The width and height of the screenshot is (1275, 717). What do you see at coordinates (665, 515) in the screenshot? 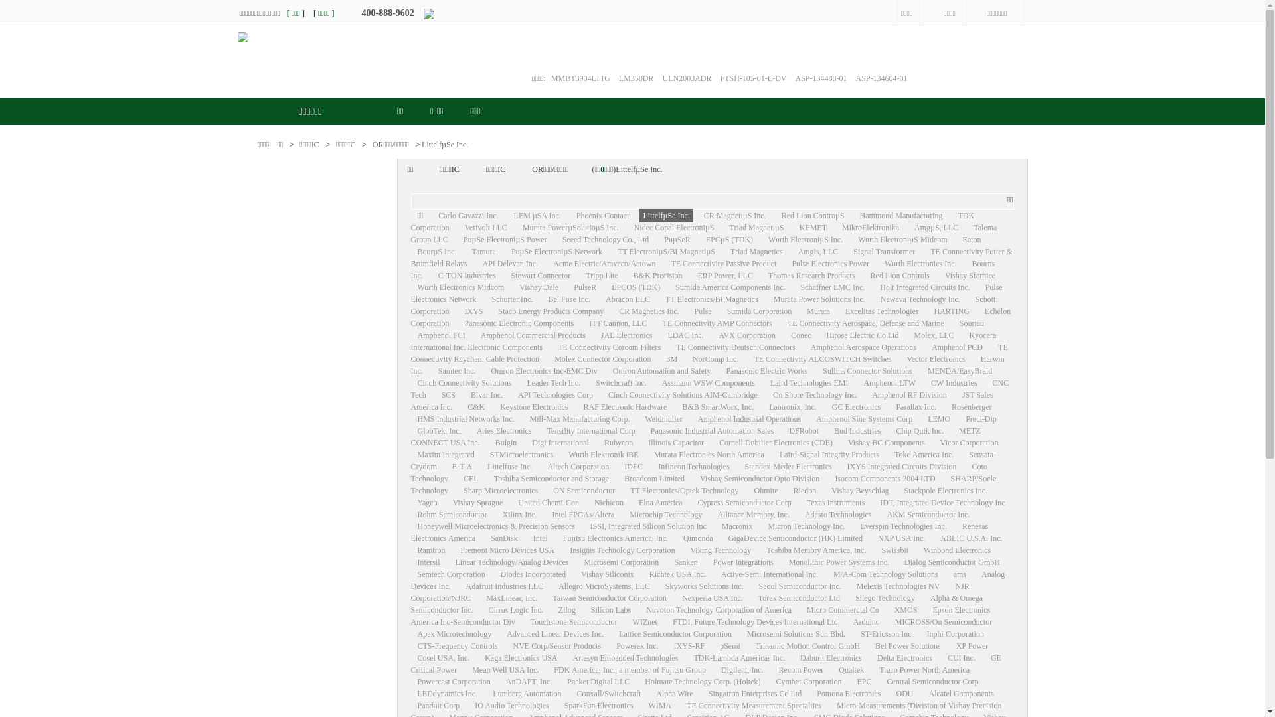
I see `Microchip Technology` at bounding box center [665, 515].